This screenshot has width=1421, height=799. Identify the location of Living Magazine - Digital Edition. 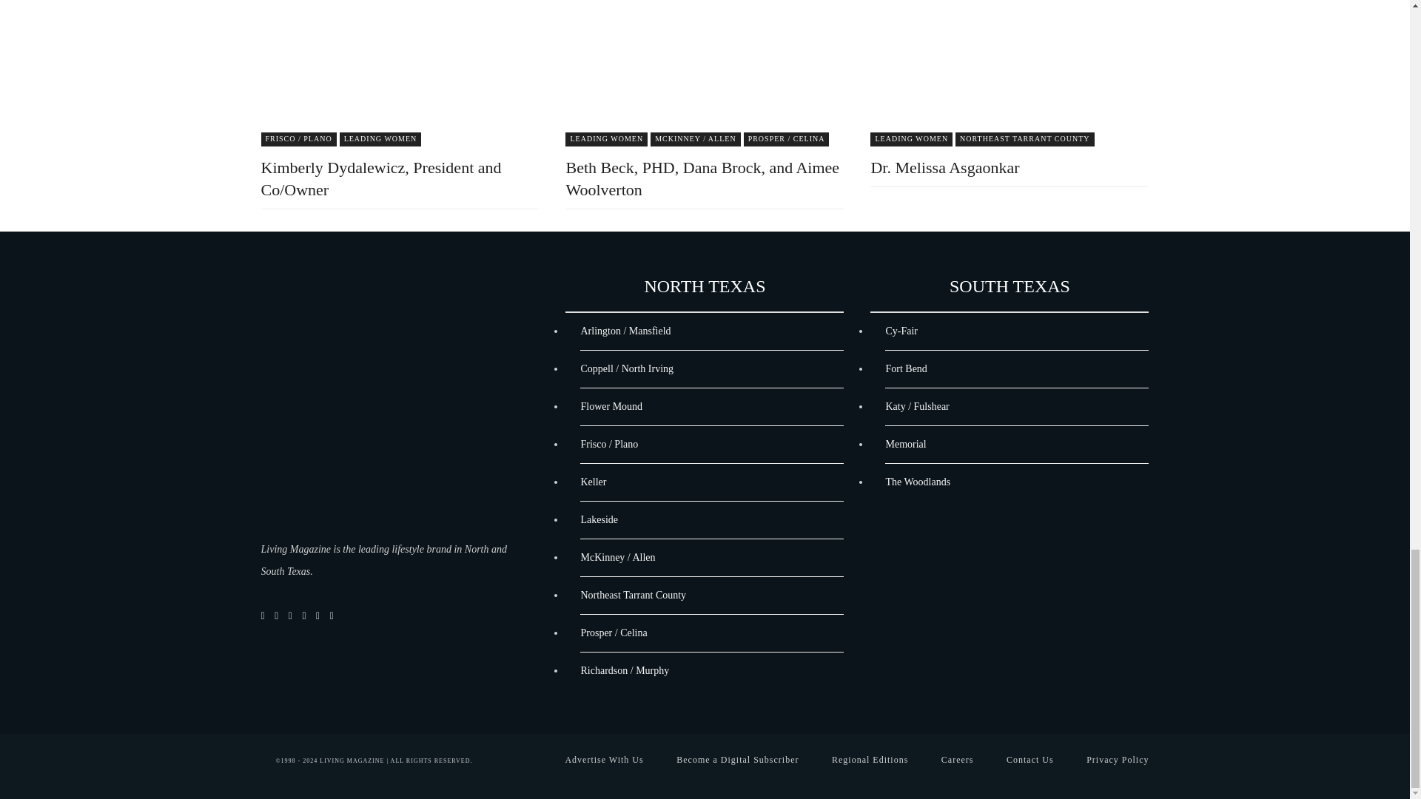
(388, 410).